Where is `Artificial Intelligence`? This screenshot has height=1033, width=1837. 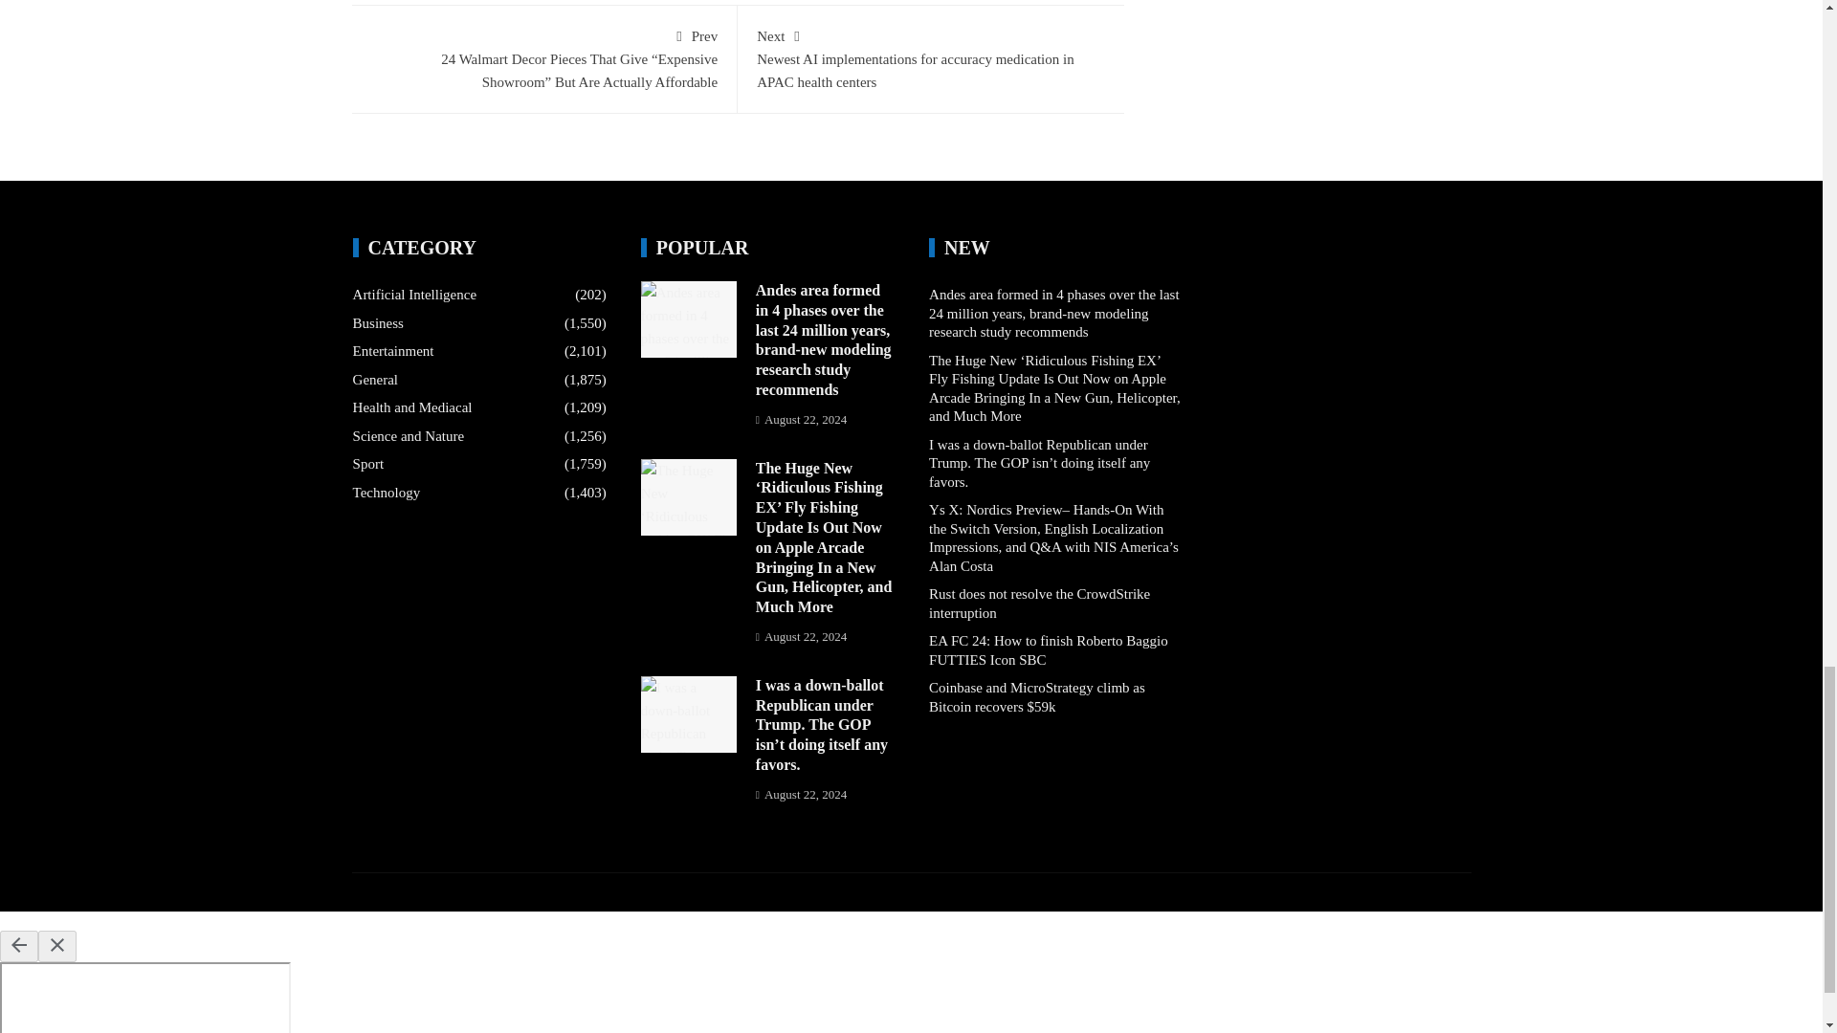 Artificial Intelligence is located at coordinates (415, 295).